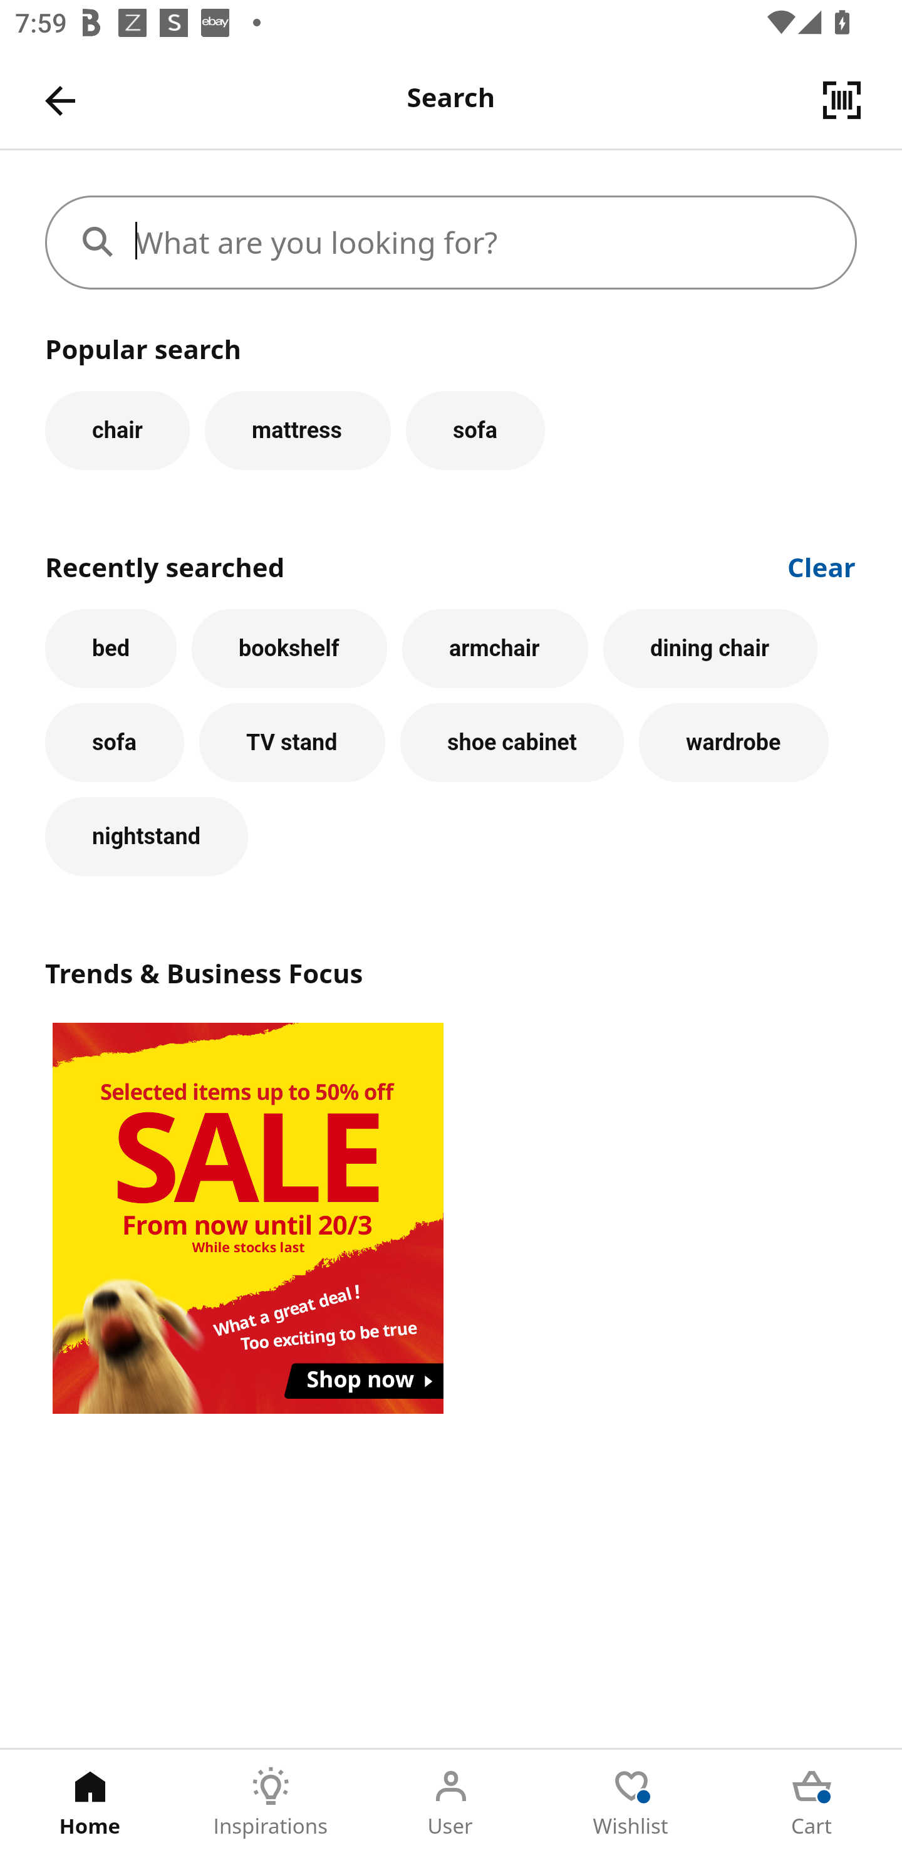  What do you see at coordinates (289, 648) in the screenshot?
I see `bookshelf` at bounding box center [289, 648].